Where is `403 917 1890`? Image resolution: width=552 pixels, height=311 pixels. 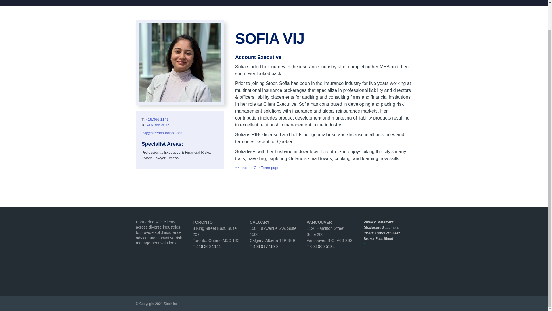
403 917 1890 is located at coordinates (266, 246).